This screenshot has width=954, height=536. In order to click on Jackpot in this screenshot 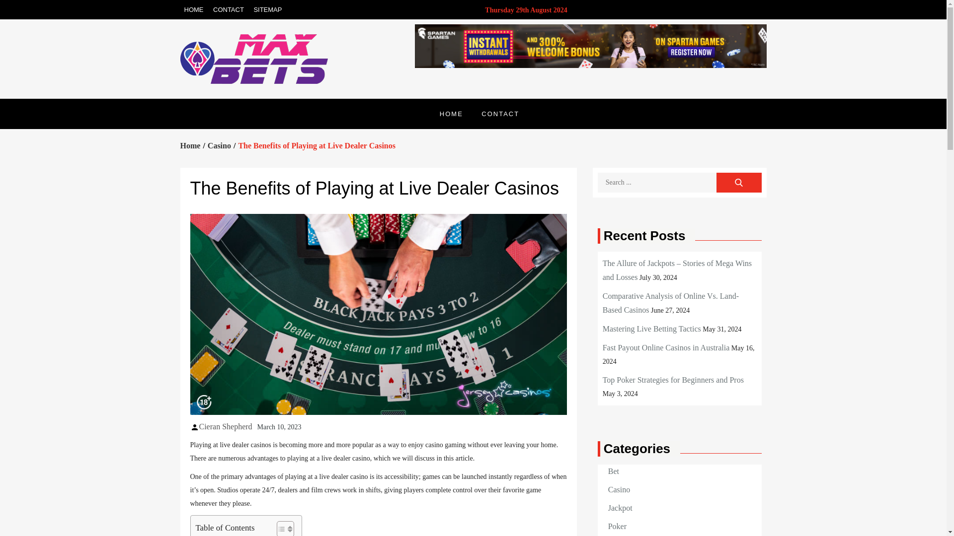, I will do `click(620, 507)`.